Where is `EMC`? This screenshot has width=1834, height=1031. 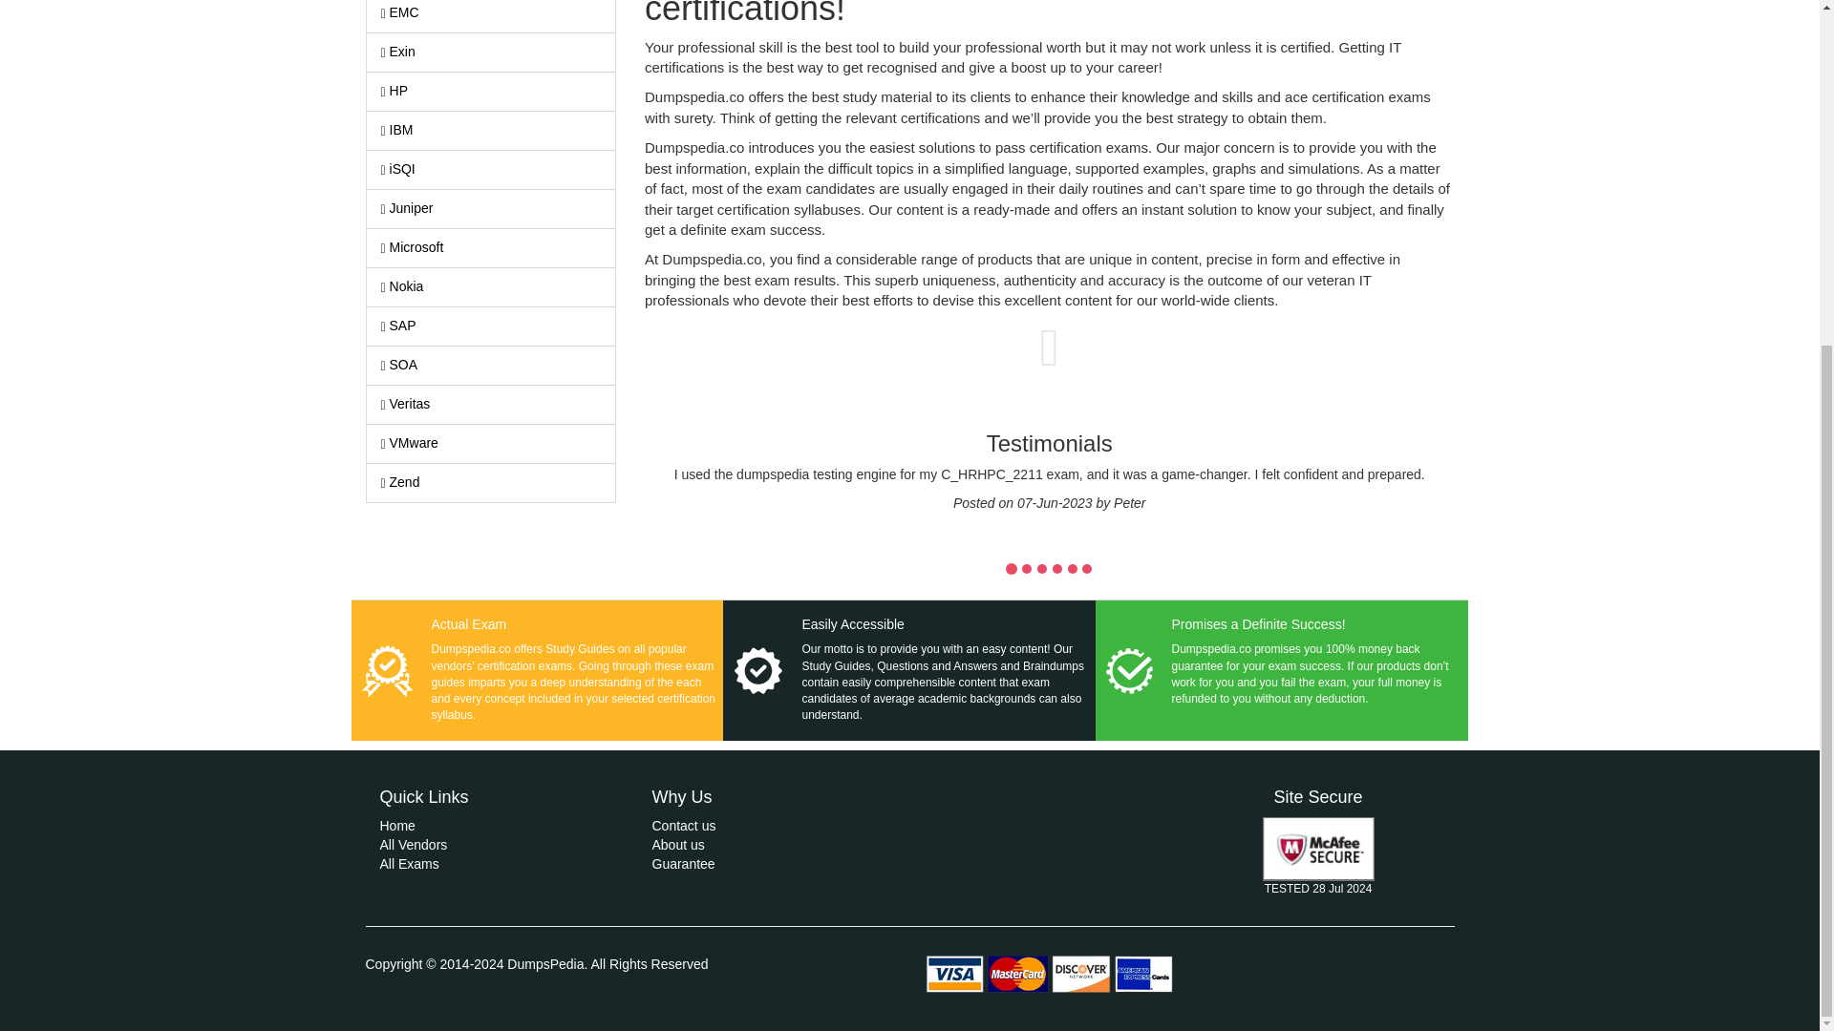 EMC is located at coordinates (491, 15).